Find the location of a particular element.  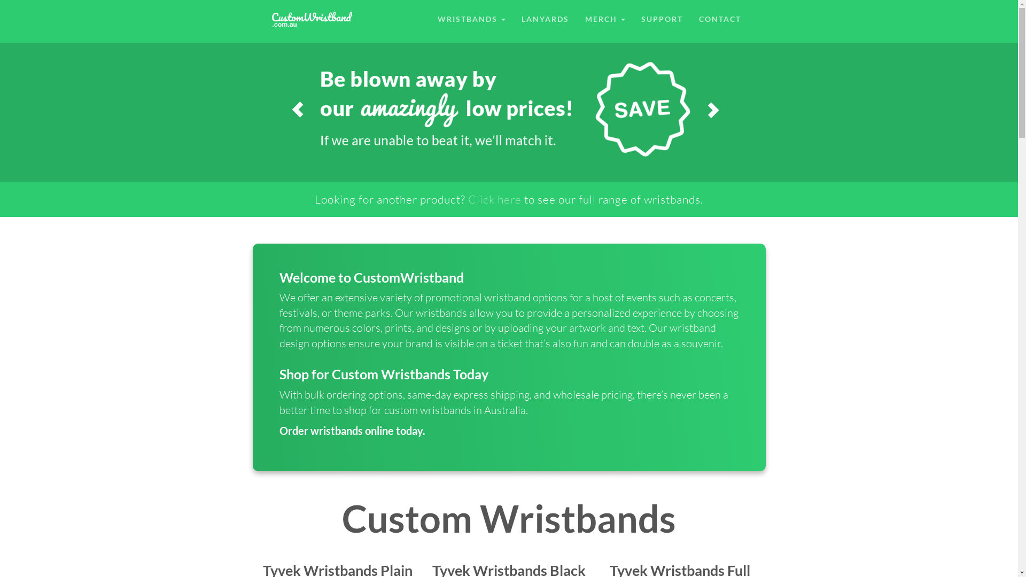

WRISTBANDS is located at coordinates (471, 19).